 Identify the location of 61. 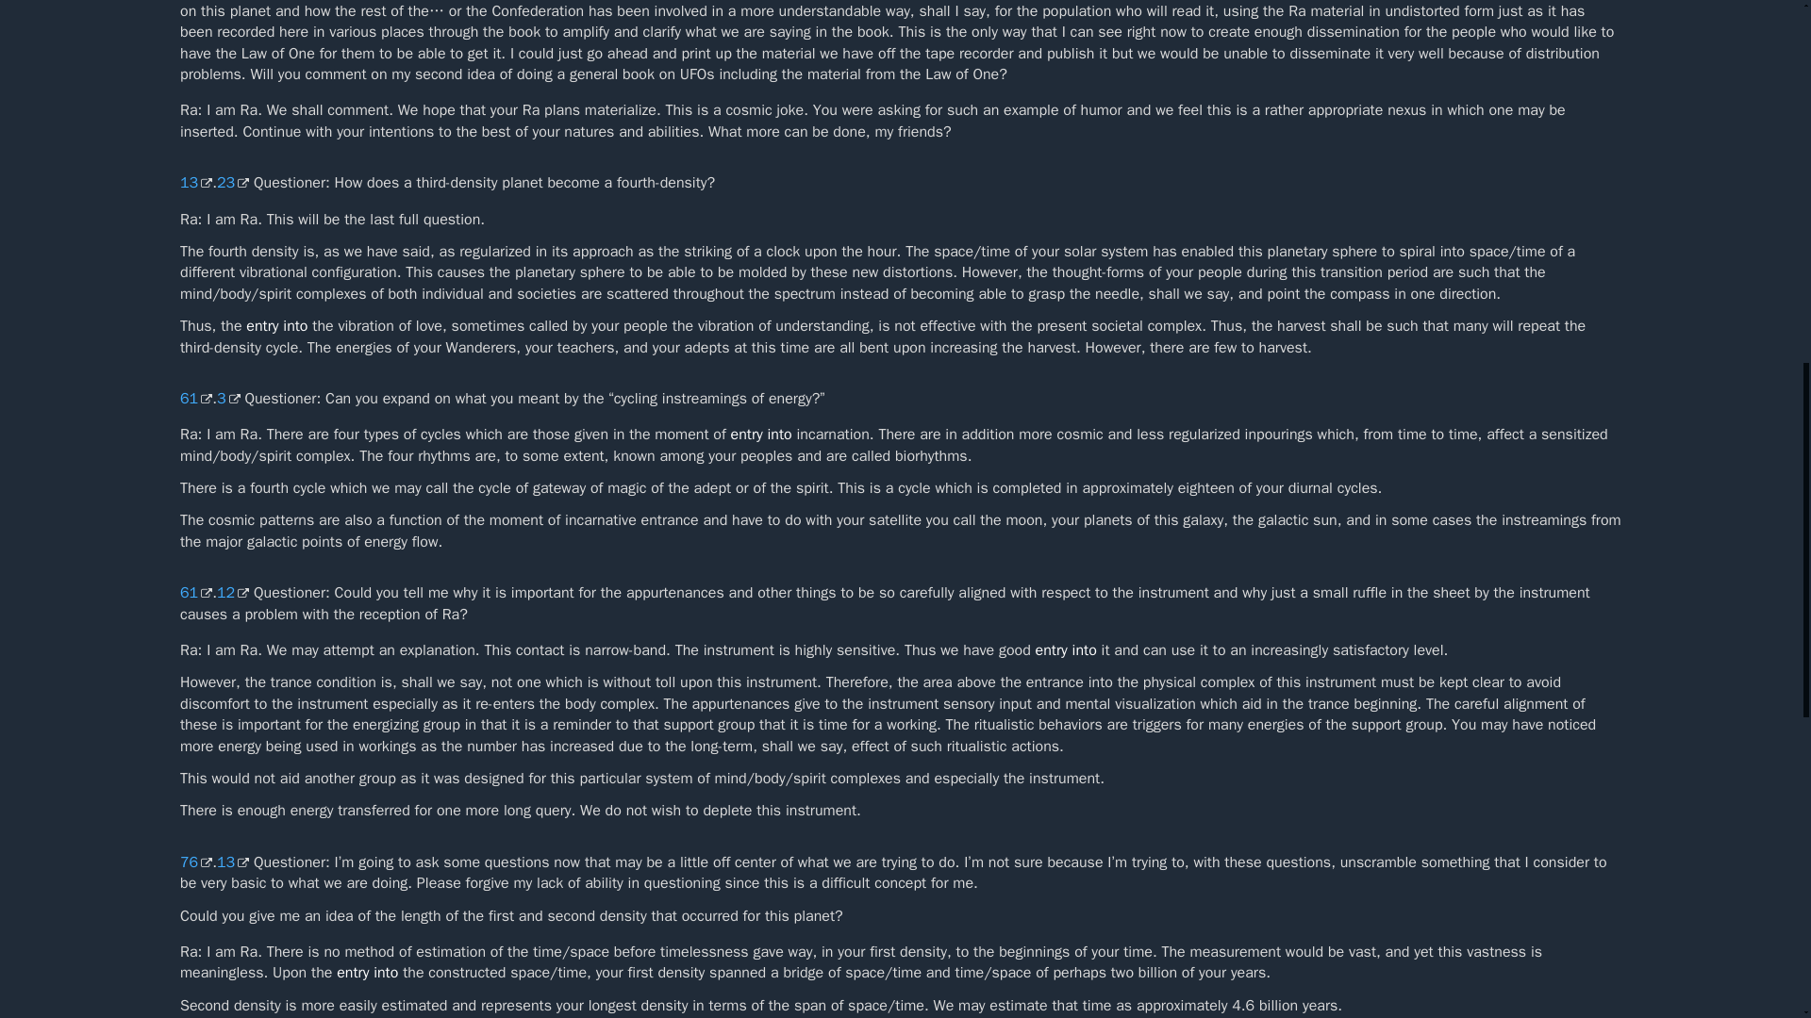
(195, 398).